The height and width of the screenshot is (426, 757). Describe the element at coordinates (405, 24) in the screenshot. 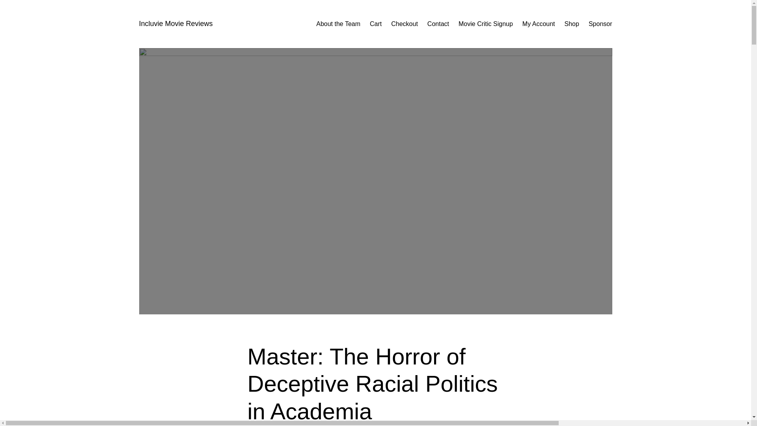

I see `Checkout` at that location.